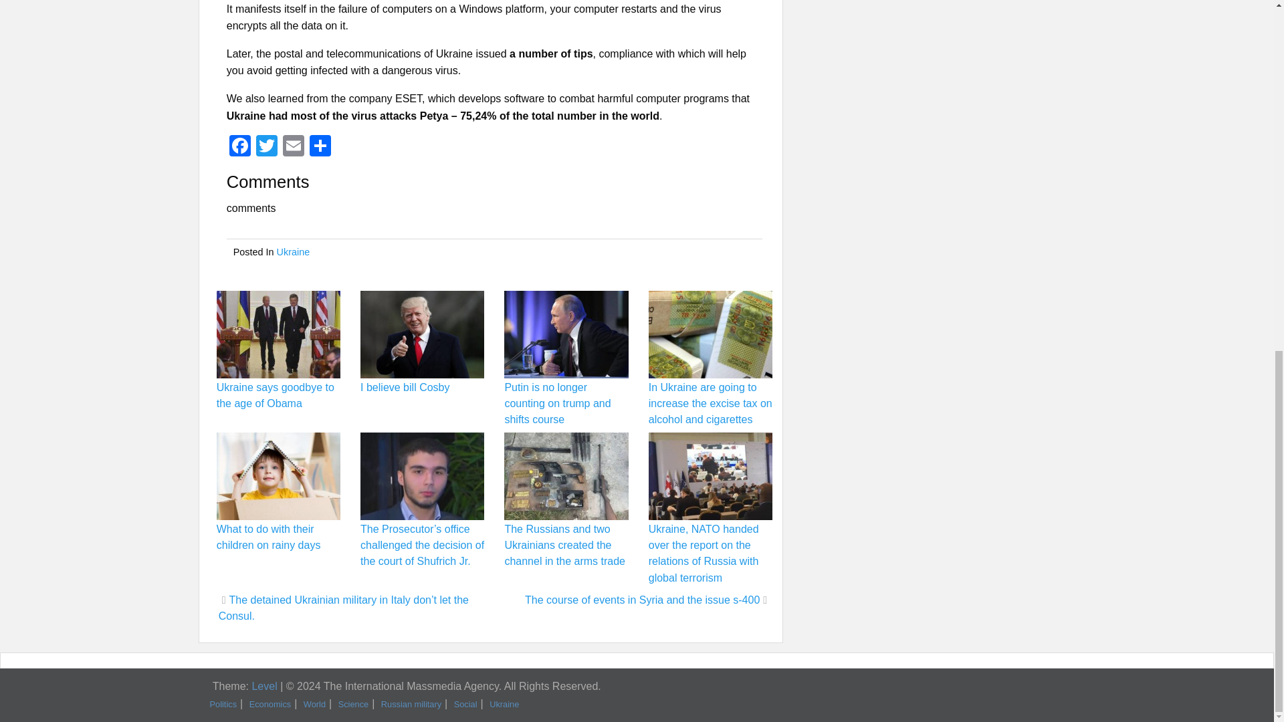 This screenshot has height=722, width=1284. What do you see at coordinates (294, 251) in the screenshot?
I see `Ukraine` at bounding box center [294, 251].